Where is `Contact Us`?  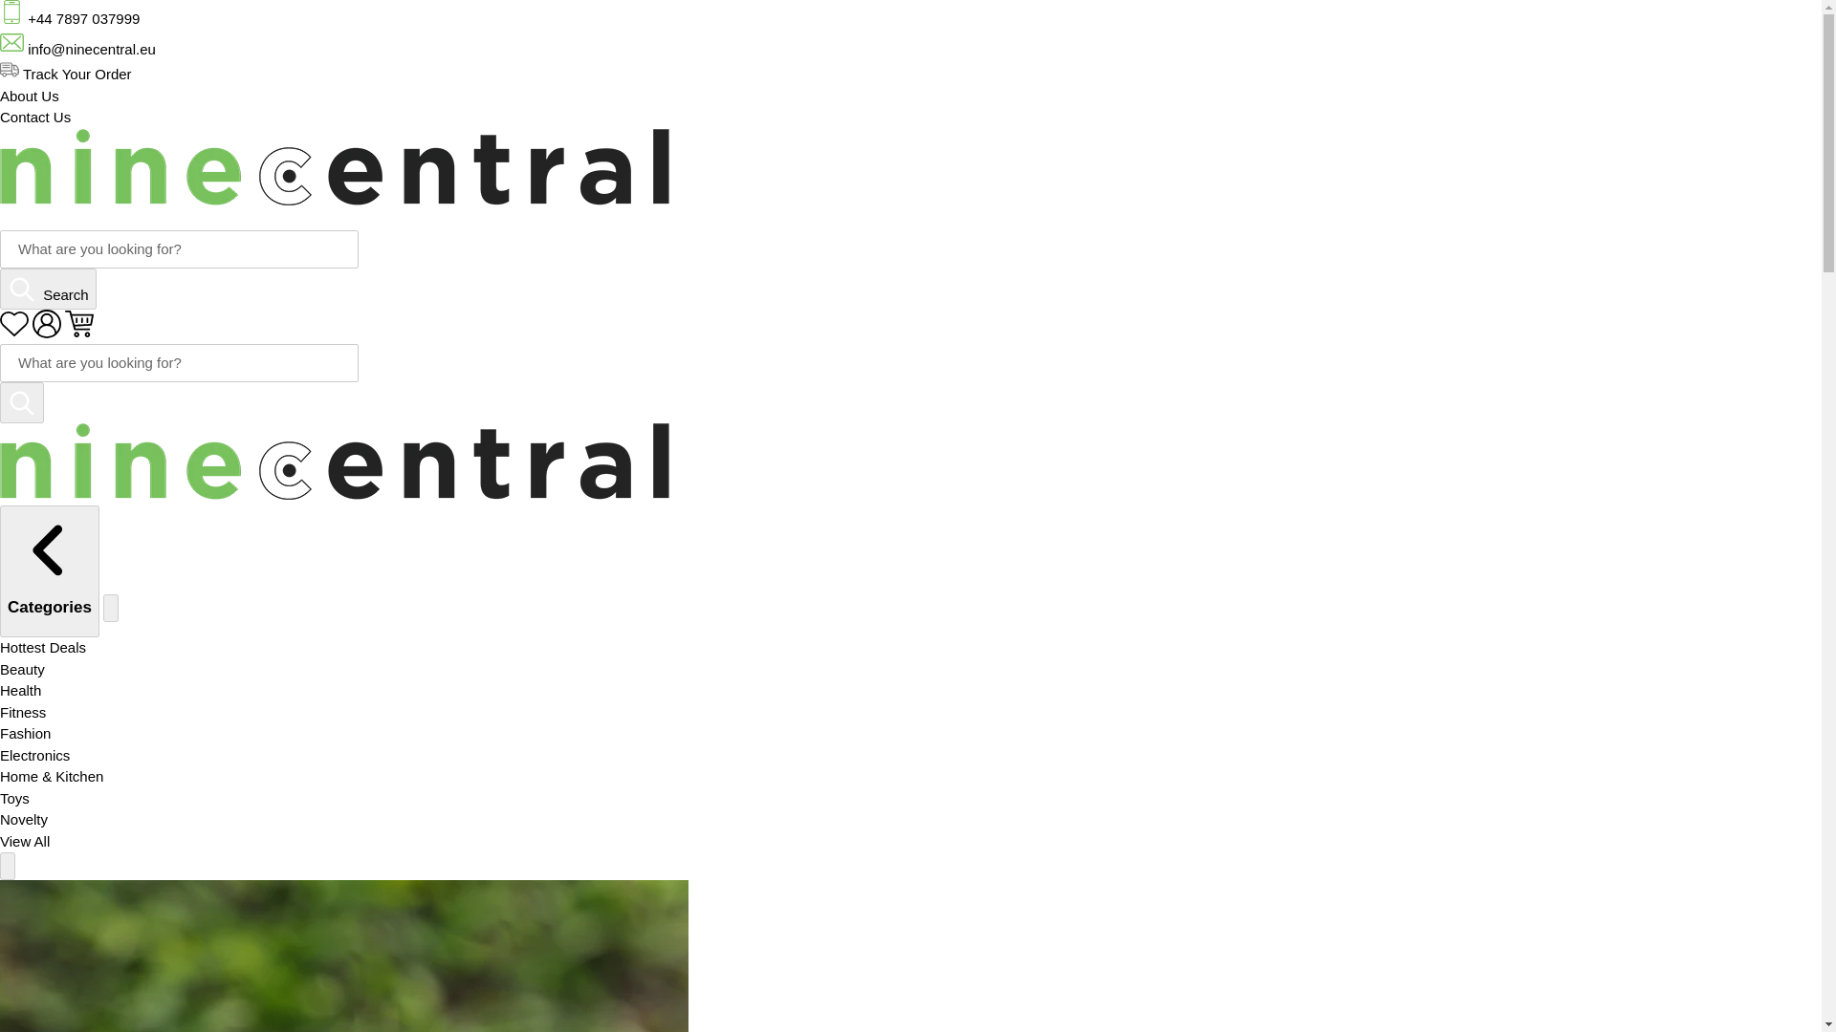
Contact Us is located at coordinates (35, 117).